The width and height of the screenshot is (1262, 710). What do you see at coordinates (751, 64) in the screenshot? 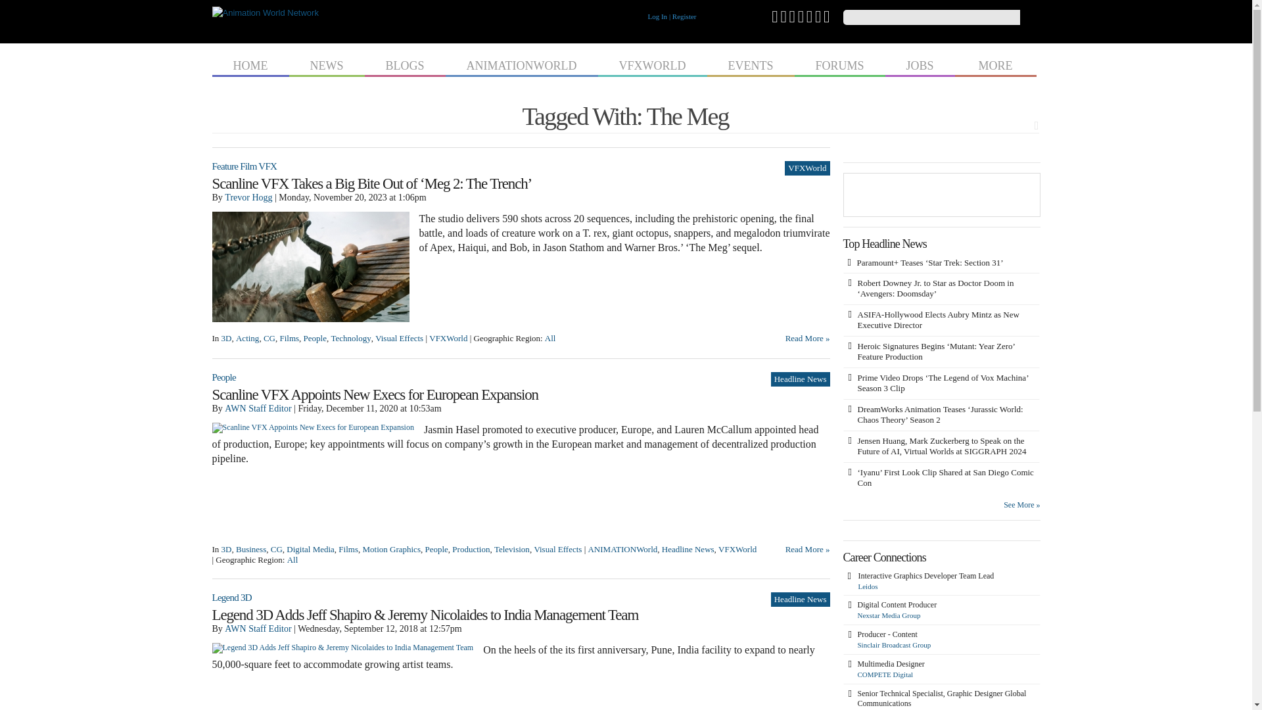
I see `EVENTS` at bounding box center [751, 64].